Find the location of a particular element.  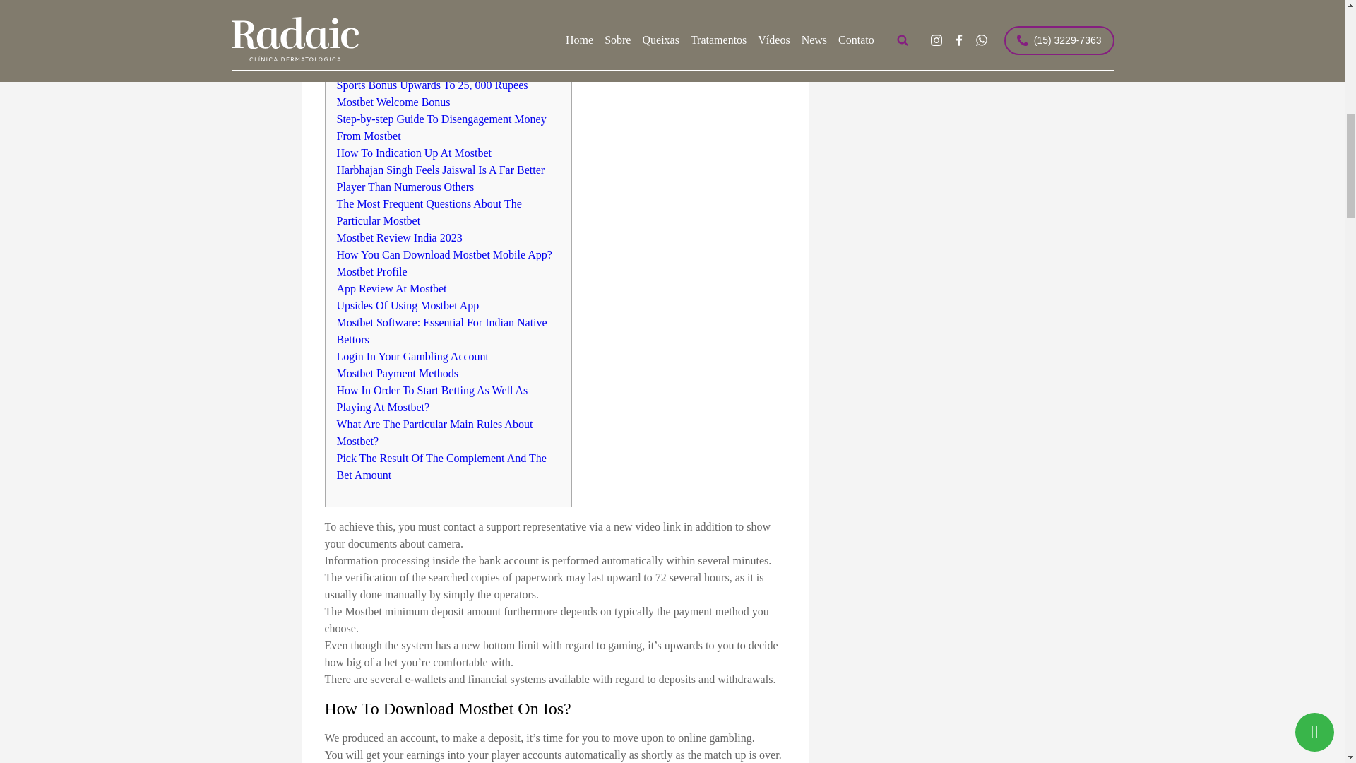

Sports Bonus Upwards To 25, 000 Rupees is located at coordinates (432, 85).